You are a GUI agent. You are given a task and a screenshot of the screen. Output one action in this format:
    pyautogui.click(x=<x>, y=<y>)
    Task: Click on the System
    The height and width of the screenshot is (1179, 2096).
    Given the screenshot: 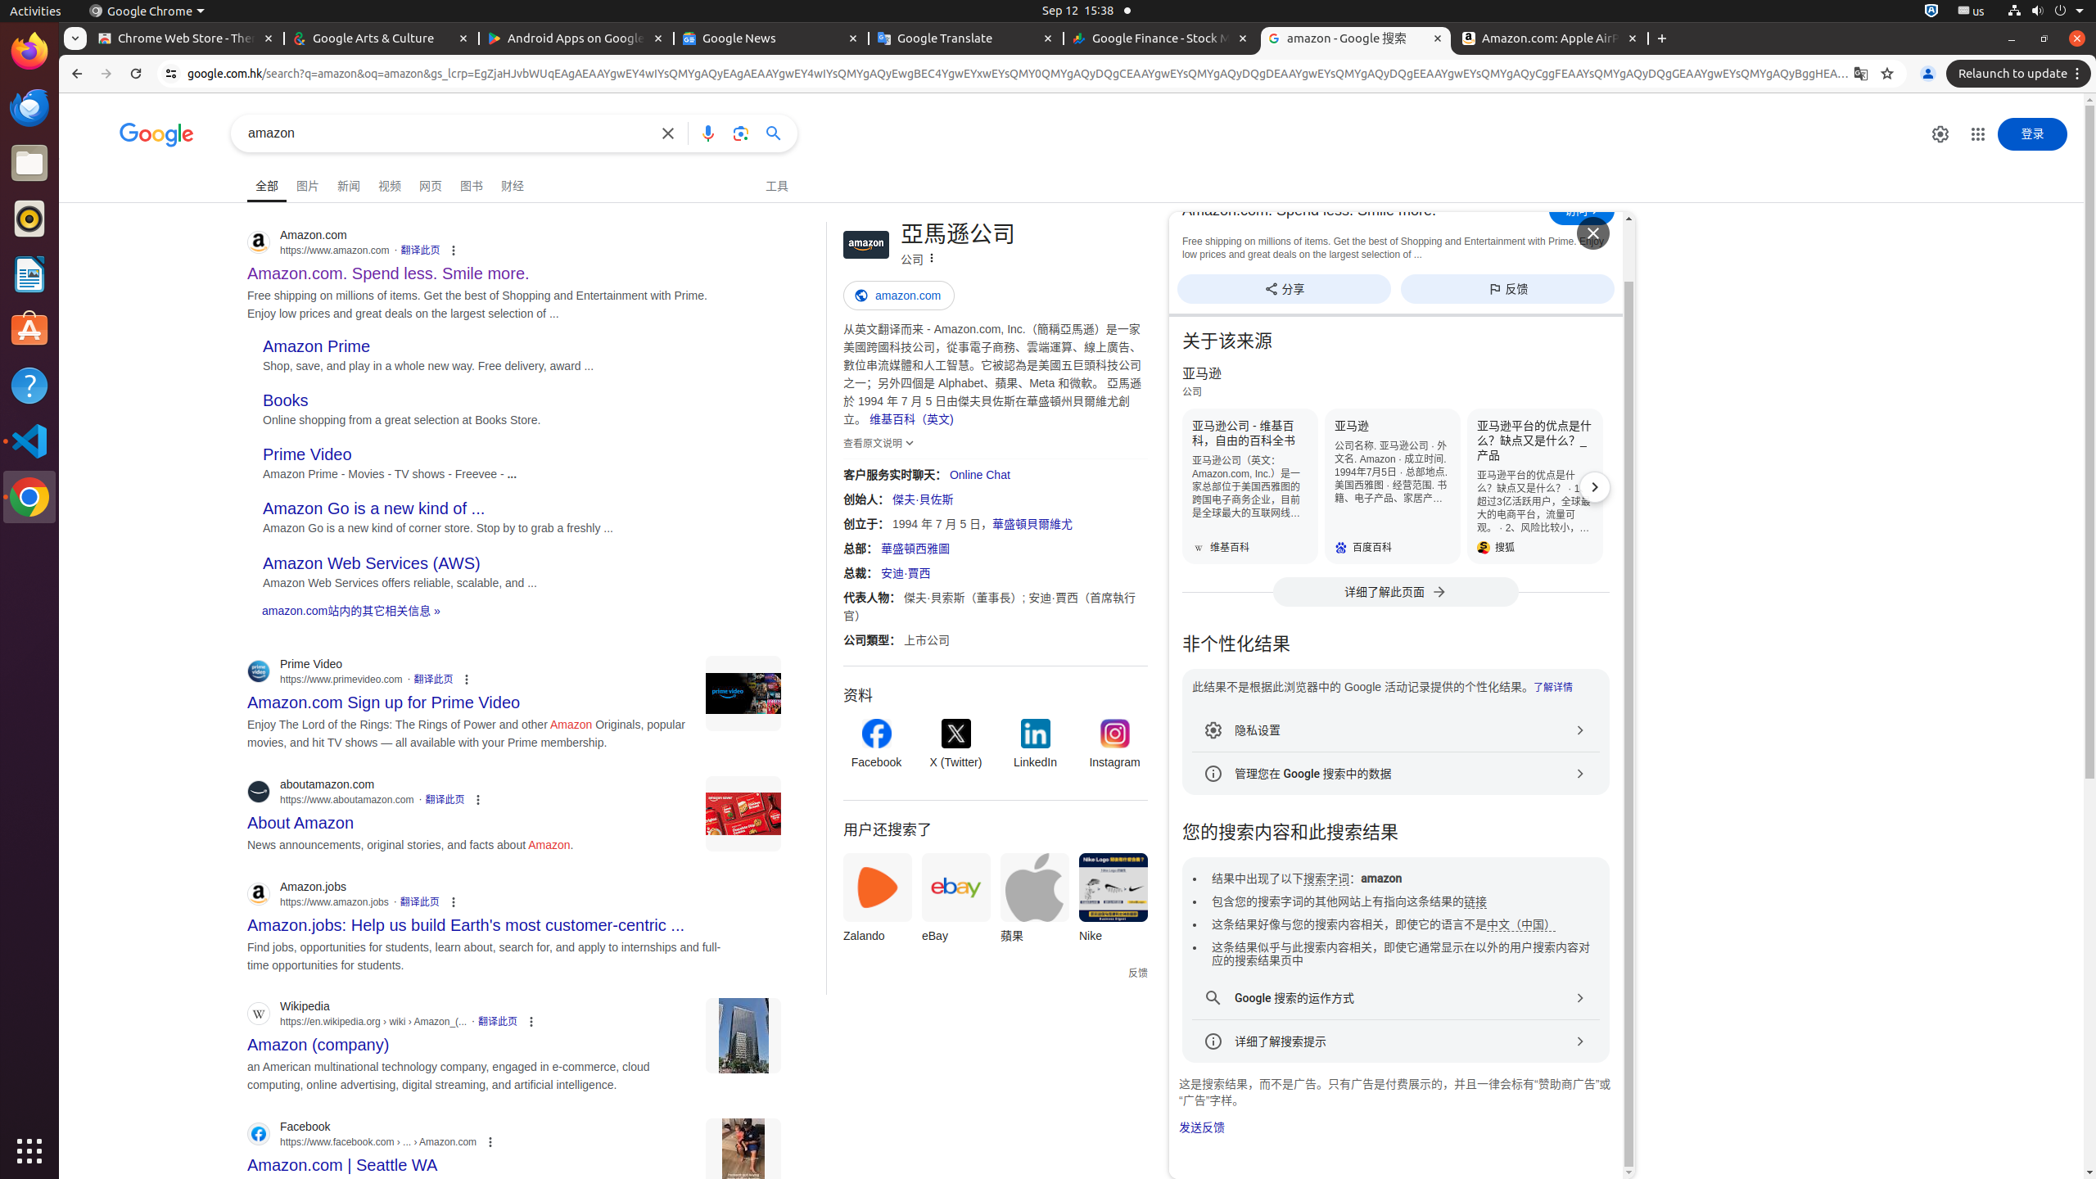 What is the action you would take?
    pyautogui.click(x=2045, y=11)
    